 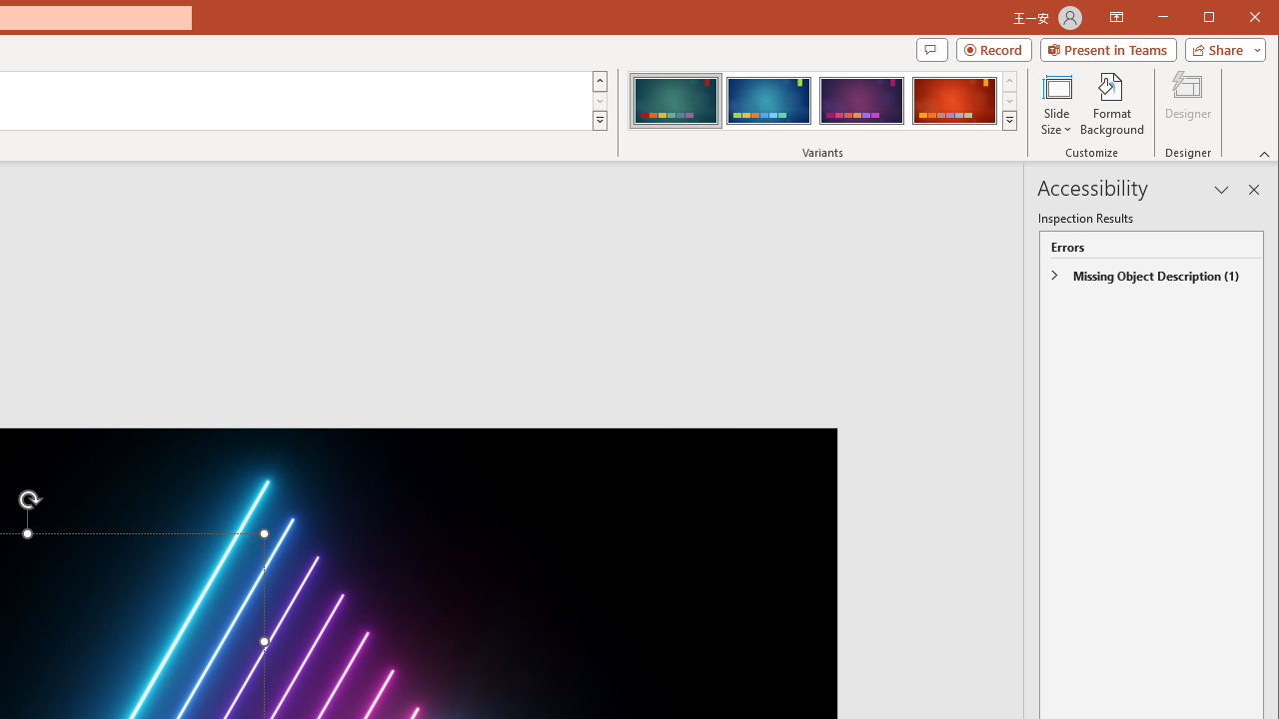 I want to click on Variants, so click(x=1009, y=120).